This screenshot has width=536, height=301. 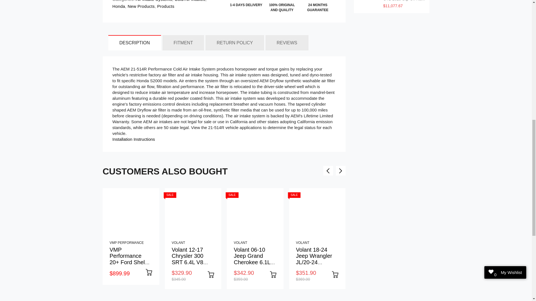 I want to click on Air Intake Systems, so click(x=154, y=1).